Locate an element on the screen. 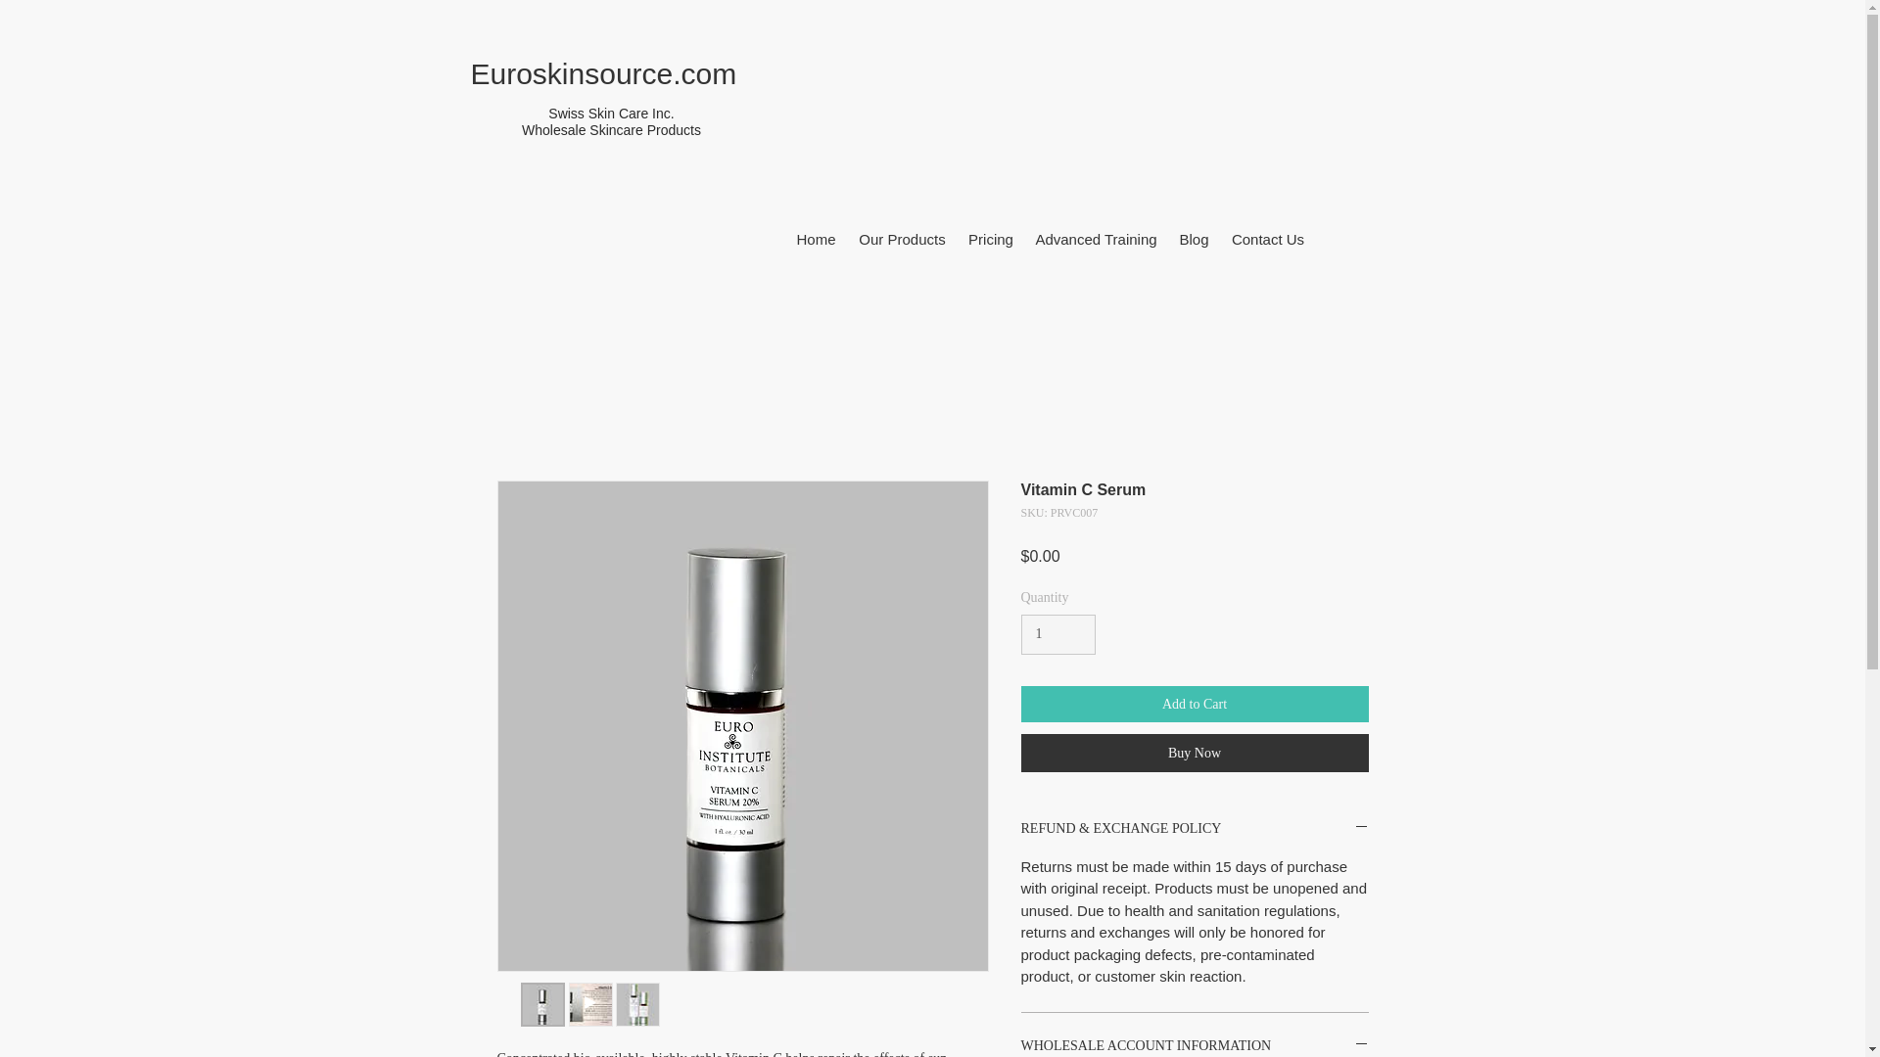 The height and width of the screenshot is (1057, 1880). Blog is located at coordinates (1194, 239).